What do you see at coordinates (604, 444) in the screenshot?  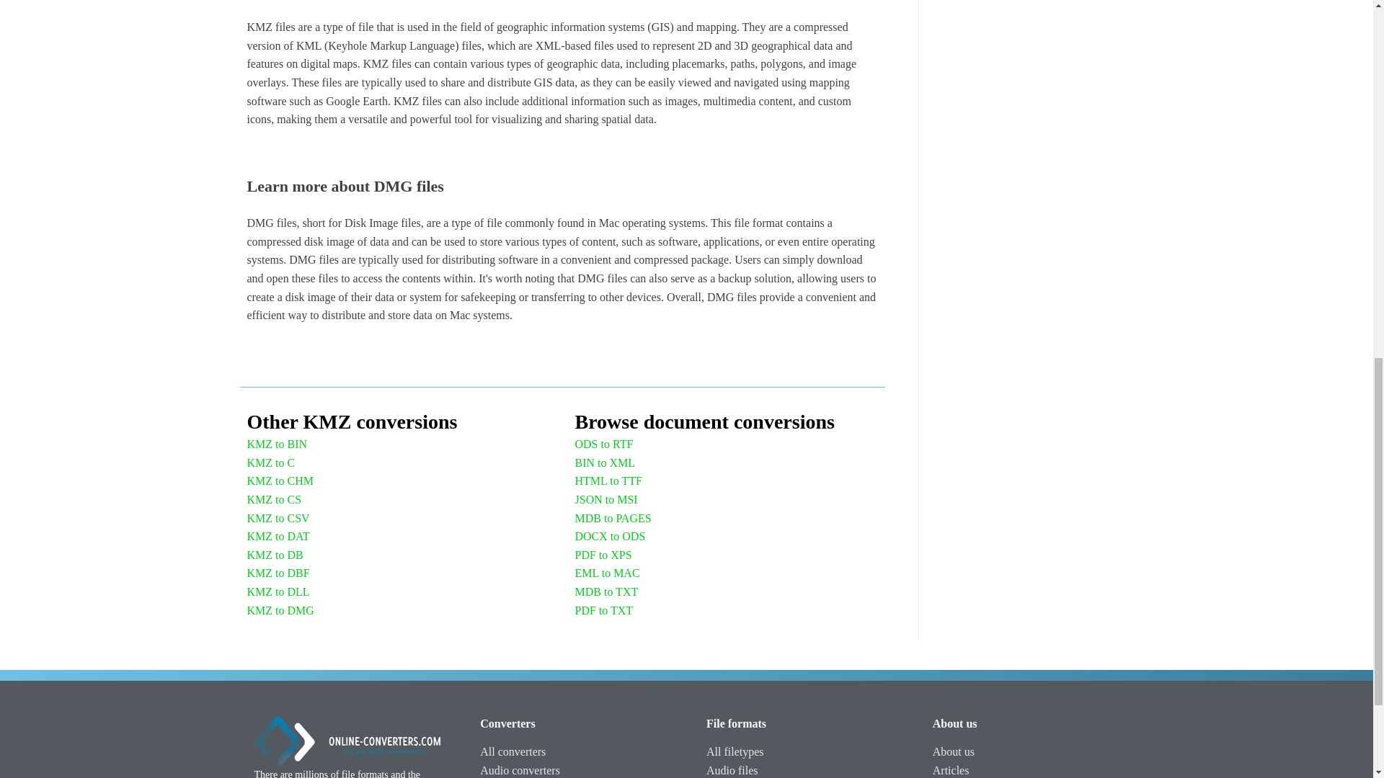 I see `ODS to RTF` at bounding box center [604, 444].